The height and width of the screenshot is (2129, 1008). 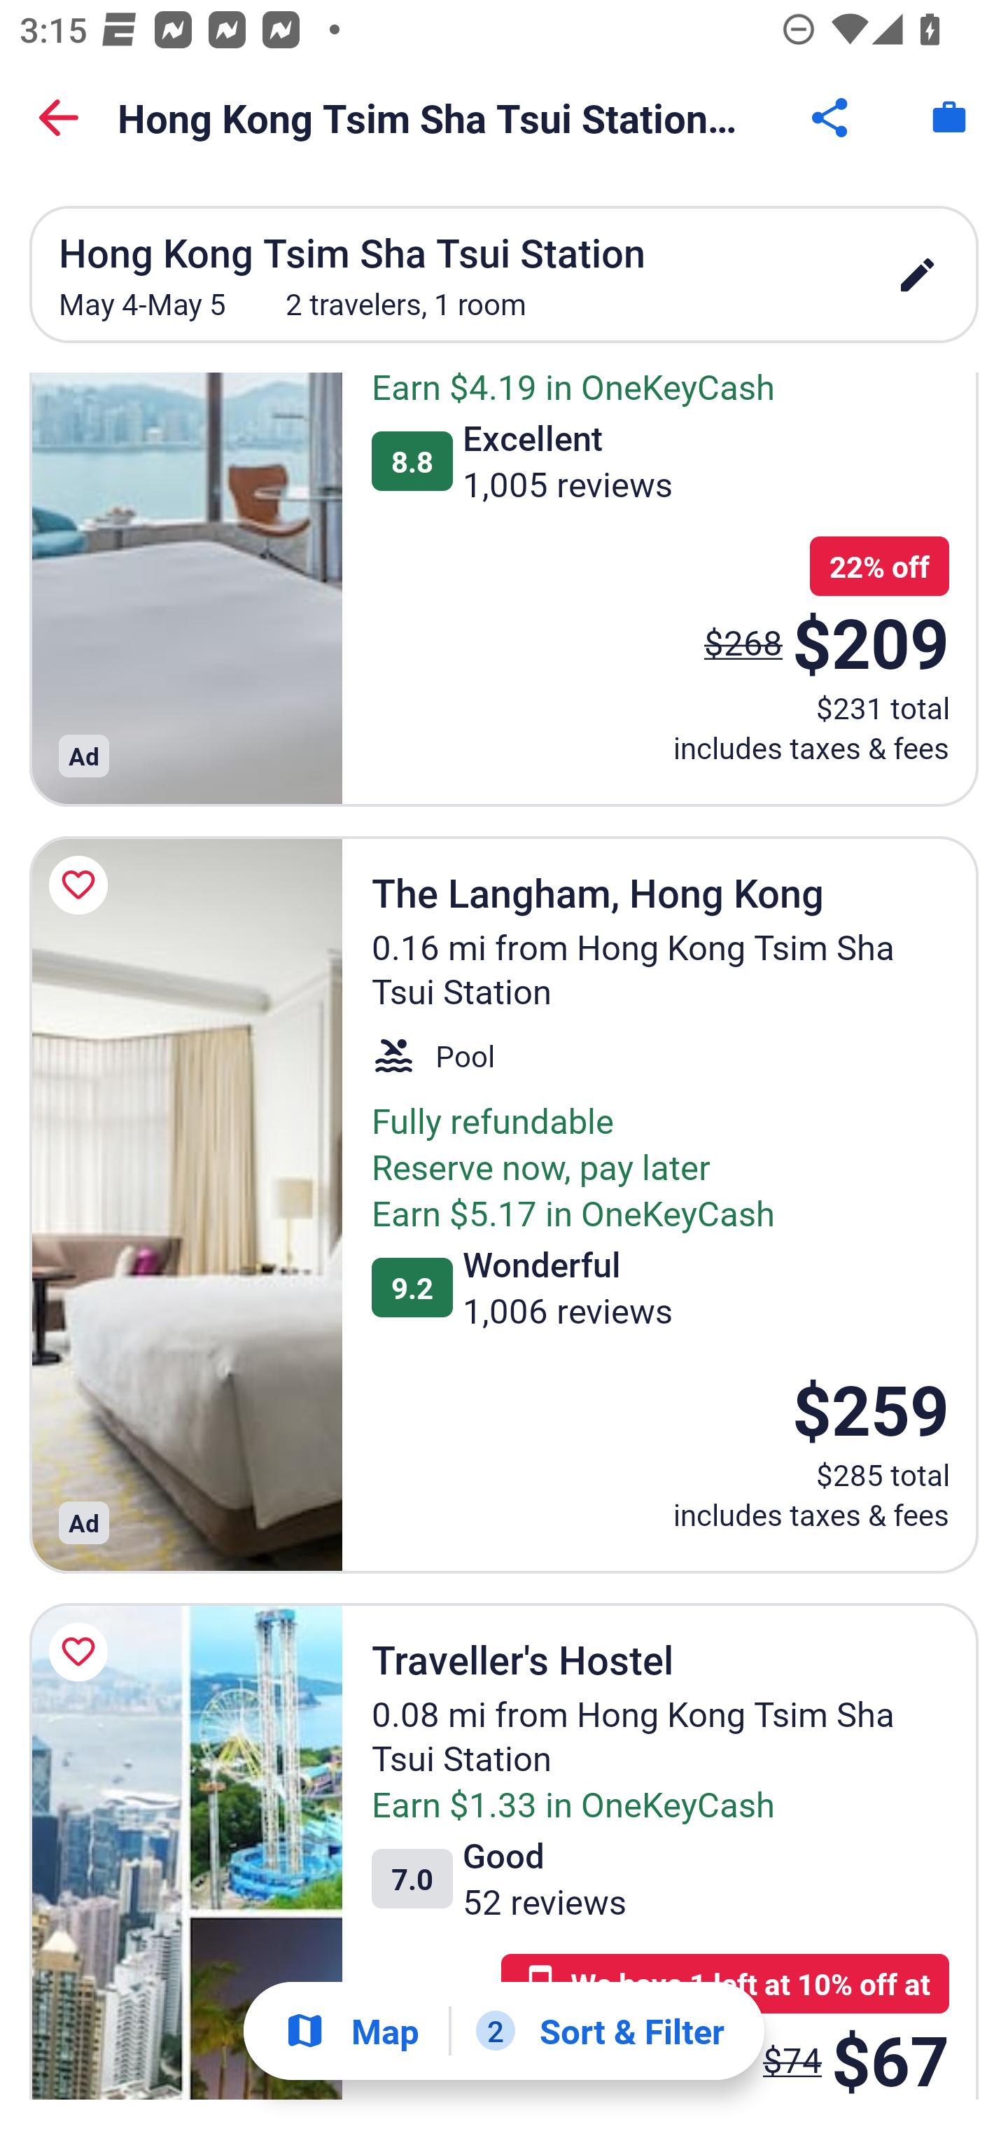 I want to click on Back, so click(x=59, y=118).